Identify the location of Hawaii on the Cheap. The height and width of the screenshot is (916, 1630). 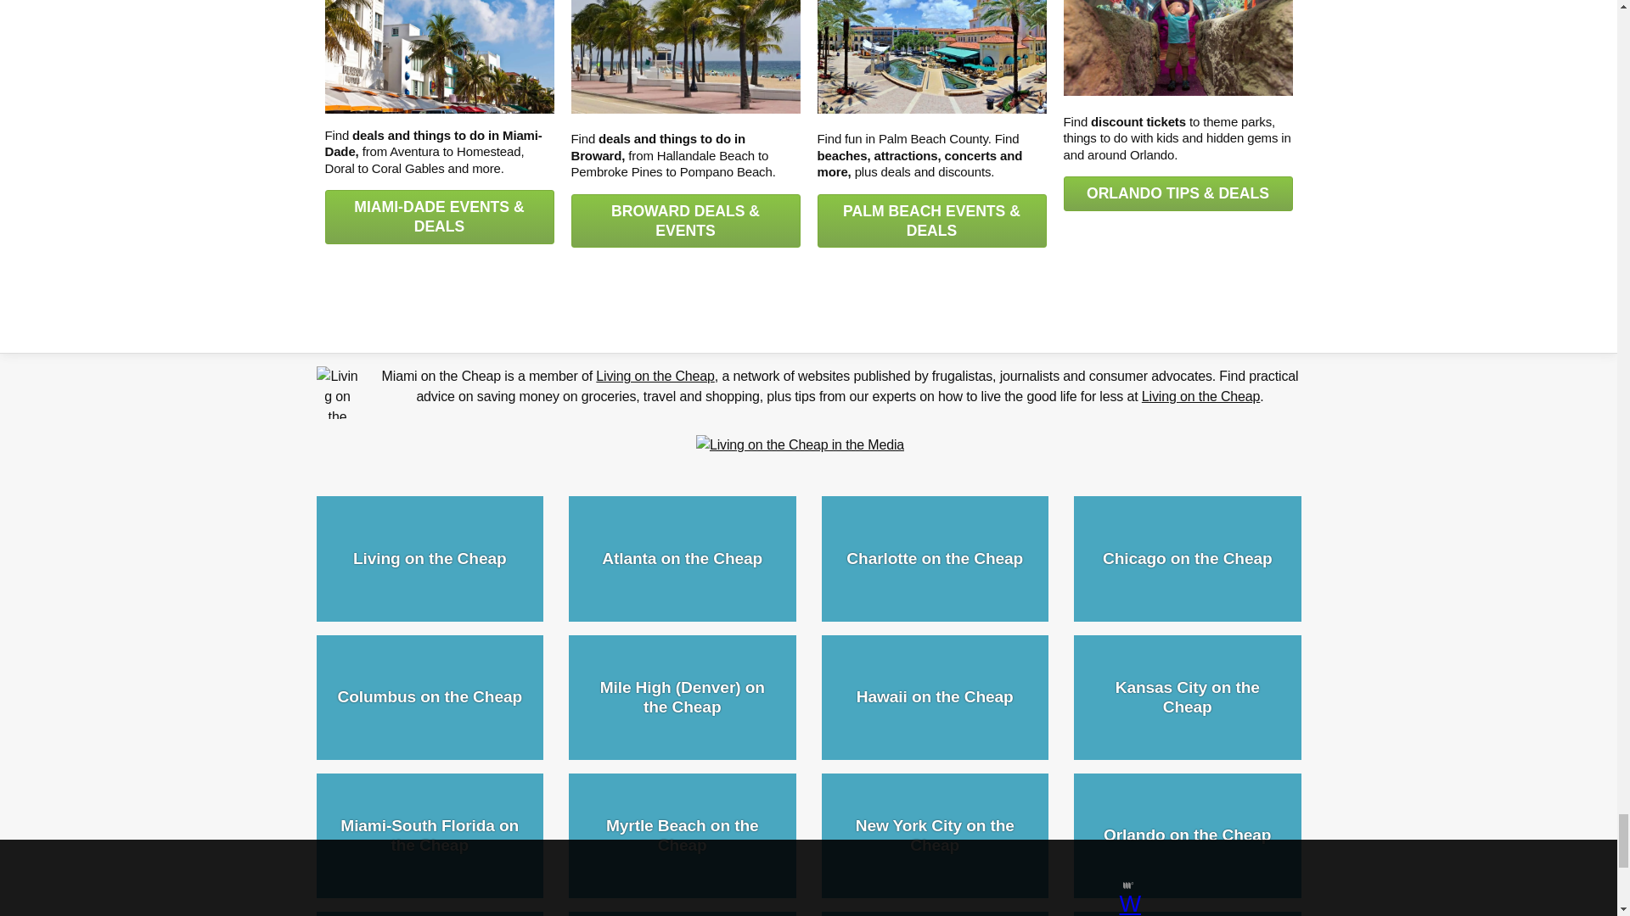
(936, 697).